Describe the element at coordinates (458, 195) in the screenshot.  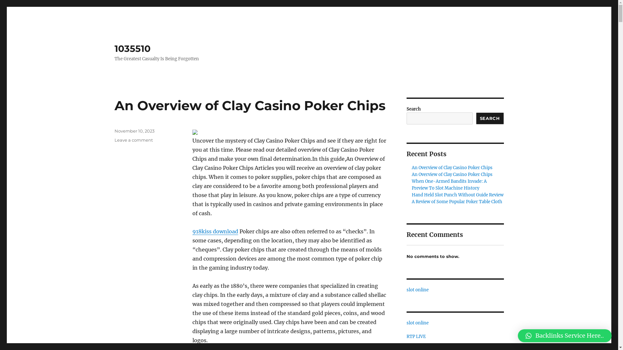
I see `Hand Held Slot Punch Without Guide Review` at that location.